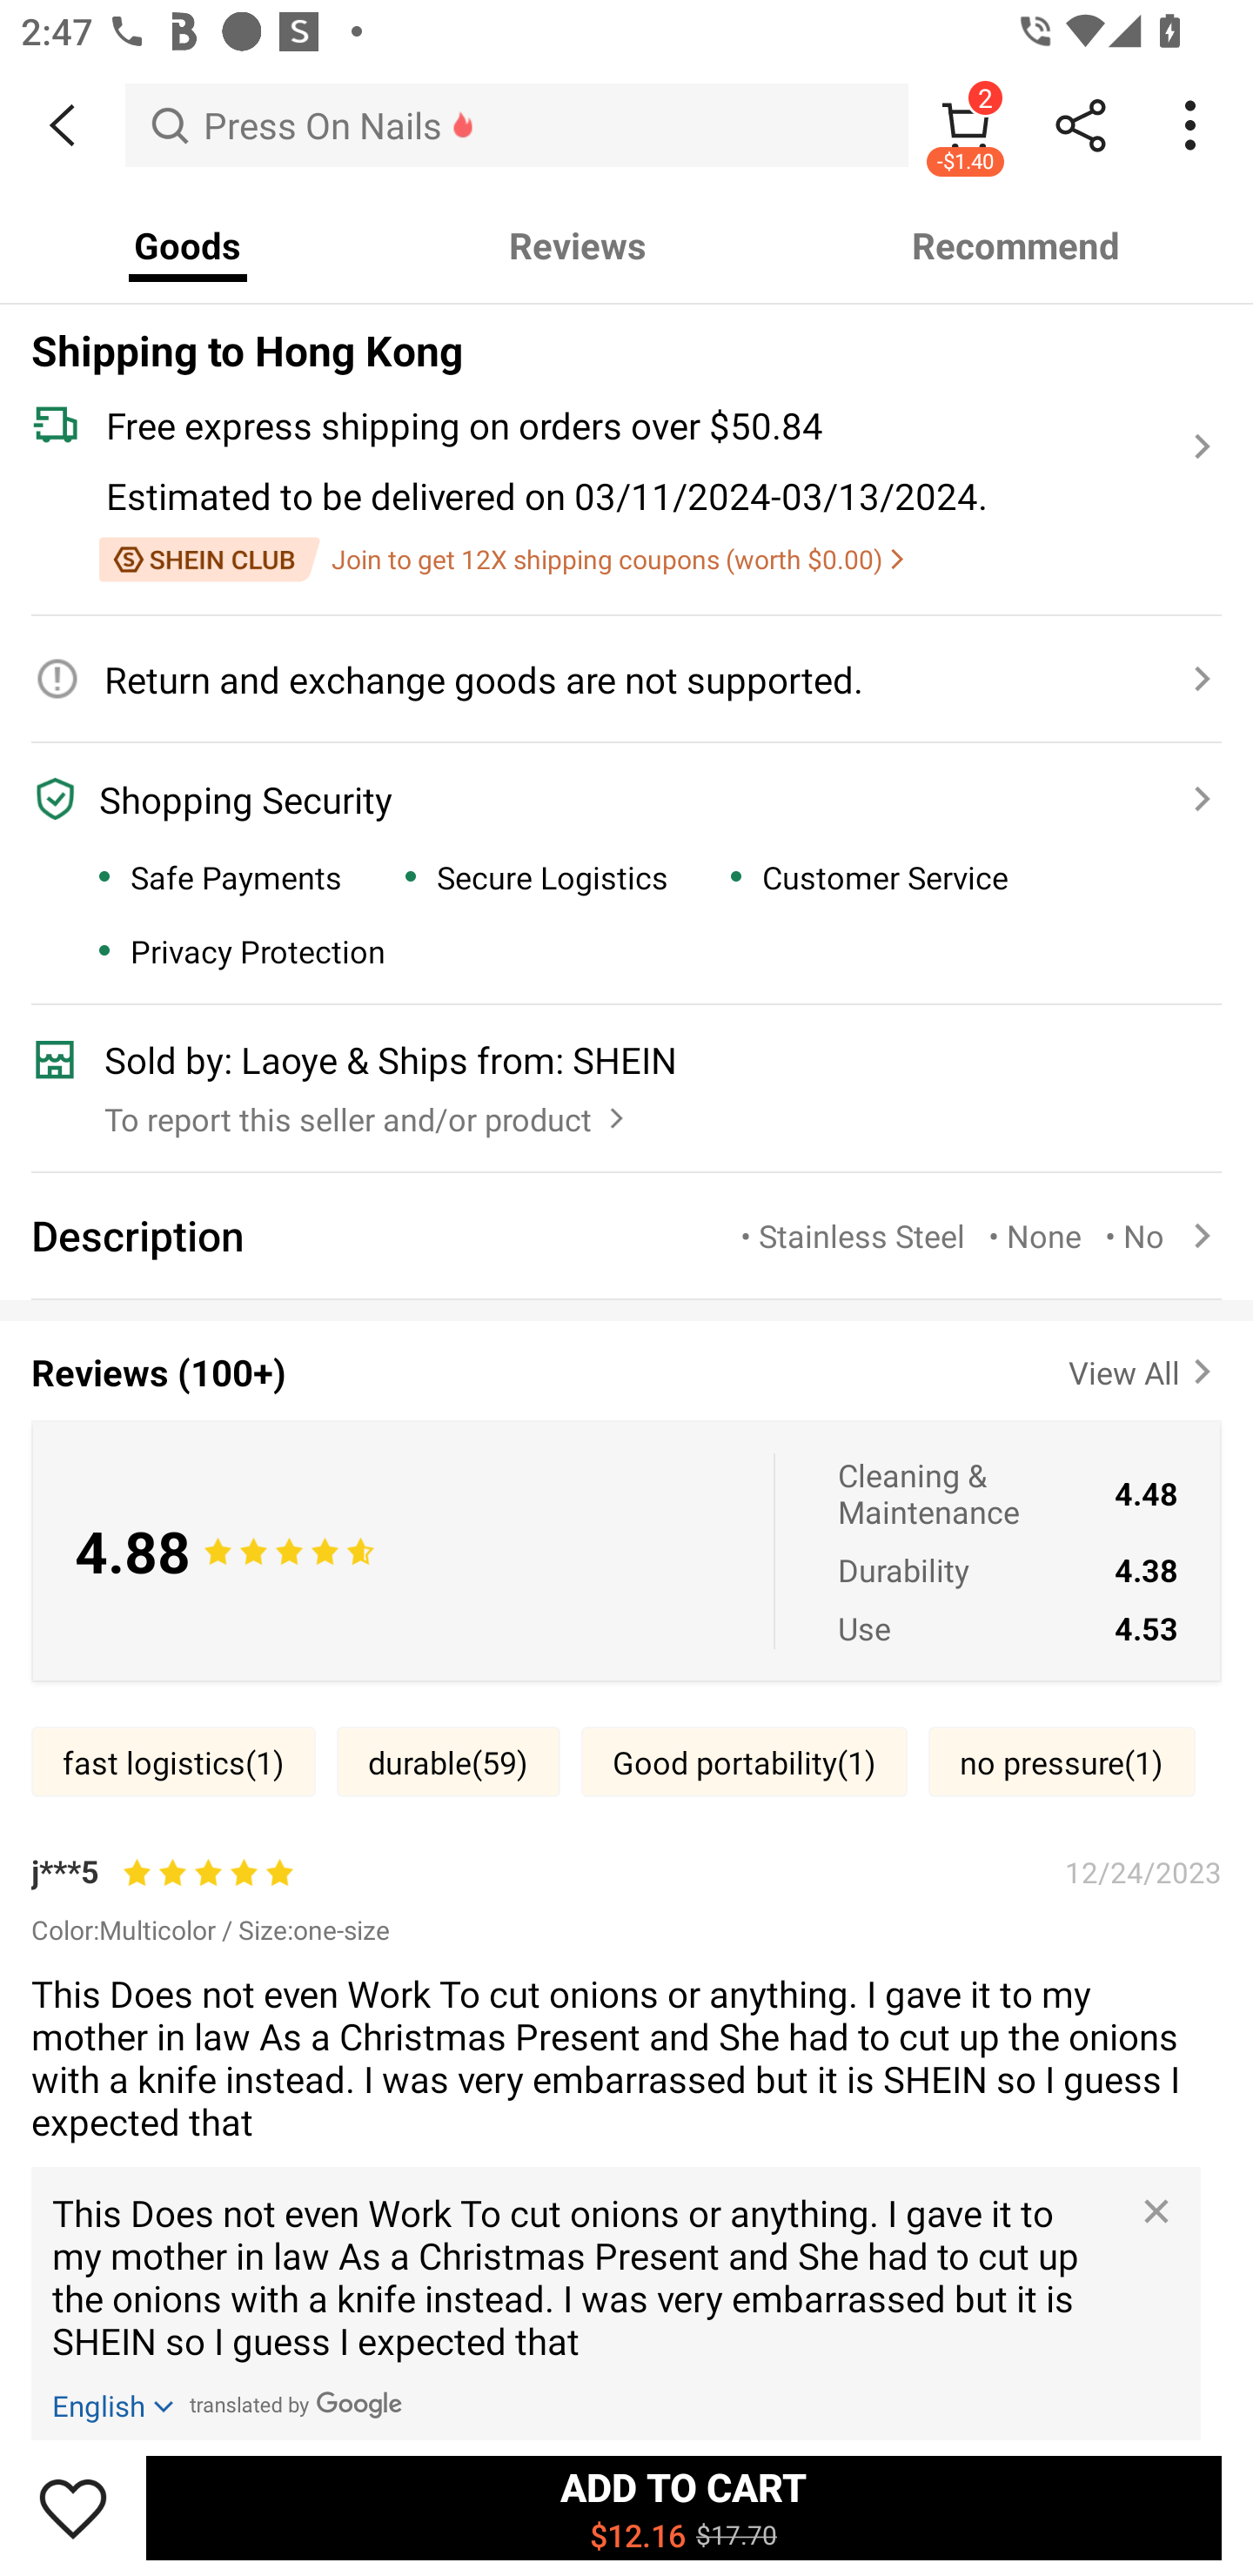 This screenshot has height=2576, width=1253. I want to click on Goods, so click(188, 245).